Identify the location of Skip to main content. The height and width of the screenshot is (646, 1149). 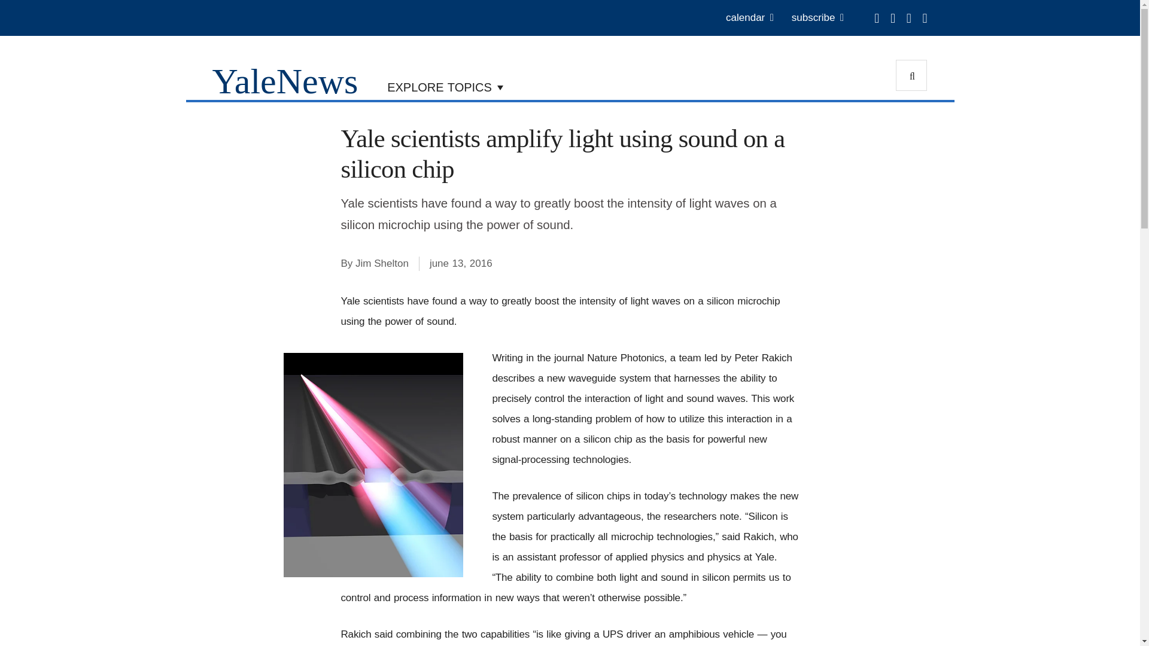
(462, 3).